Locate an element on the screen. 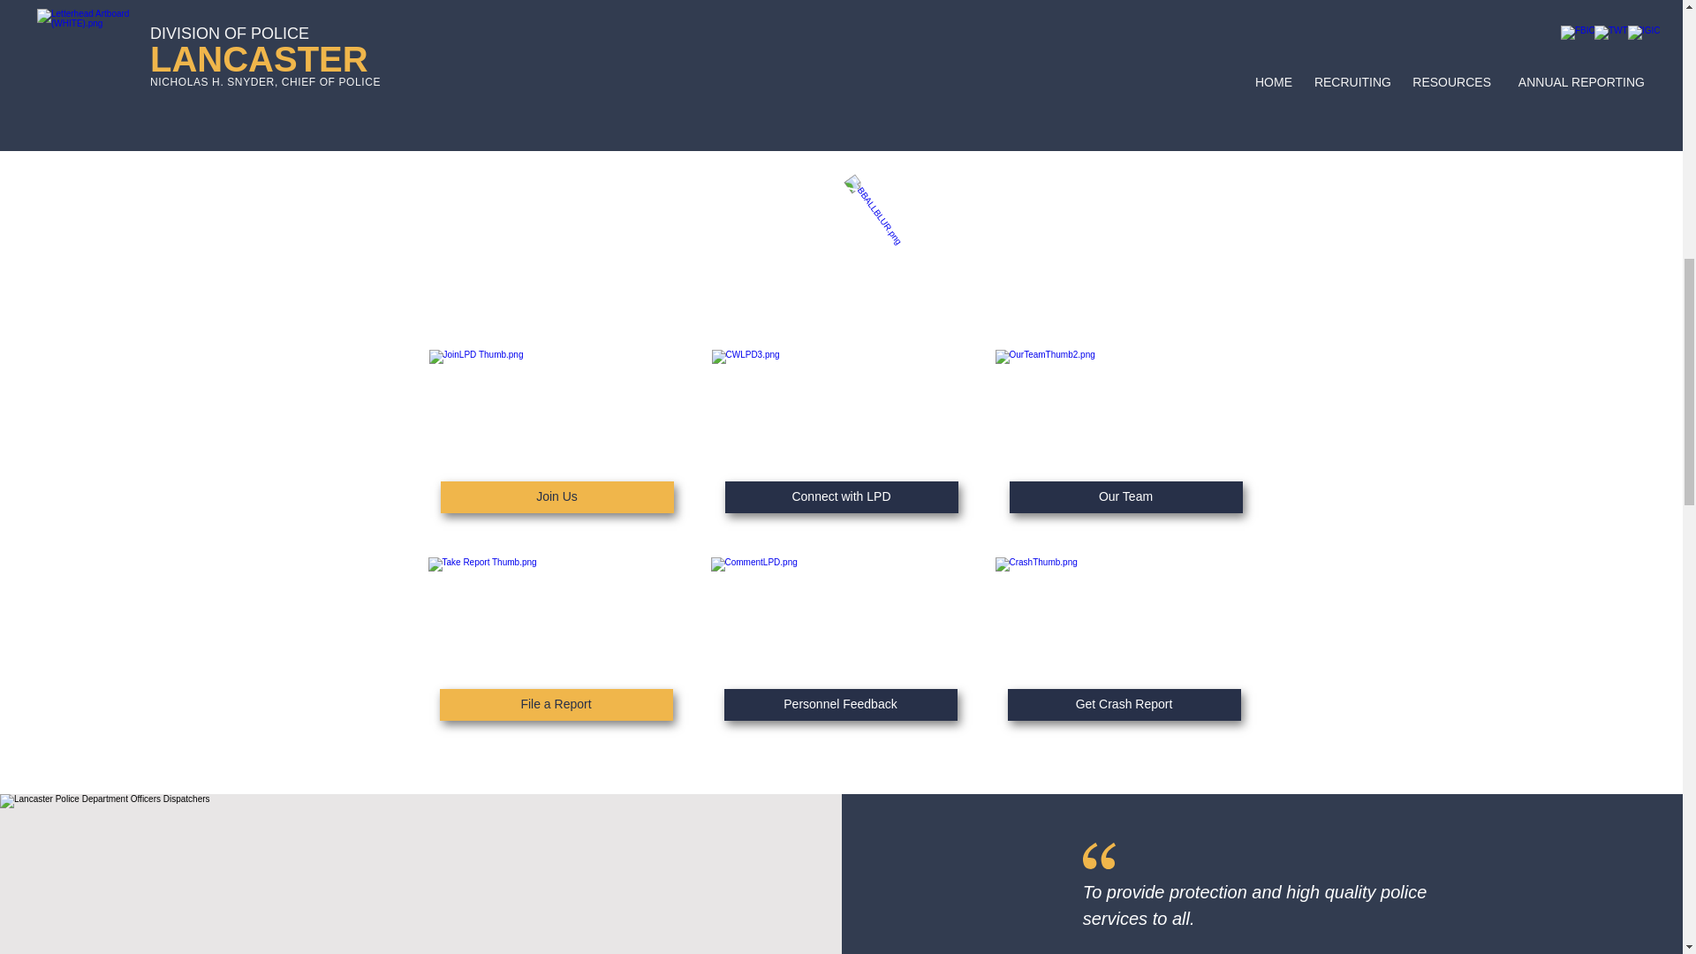 The width and height of the screenshot is (1696, 954). Join Us is located at coordinates (556, 497).